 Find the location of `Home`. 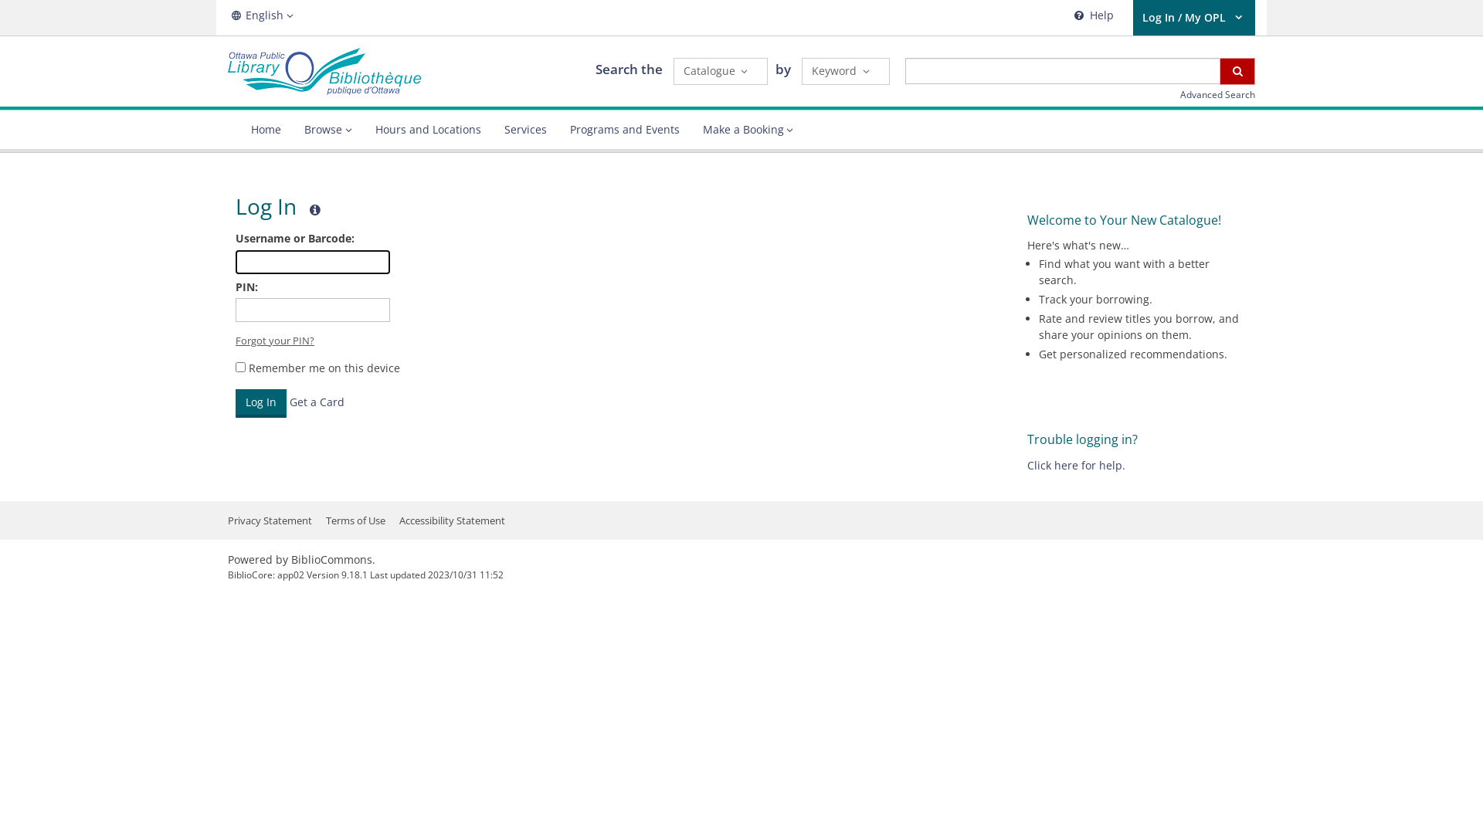

Home is located at coordinates (266, 130).